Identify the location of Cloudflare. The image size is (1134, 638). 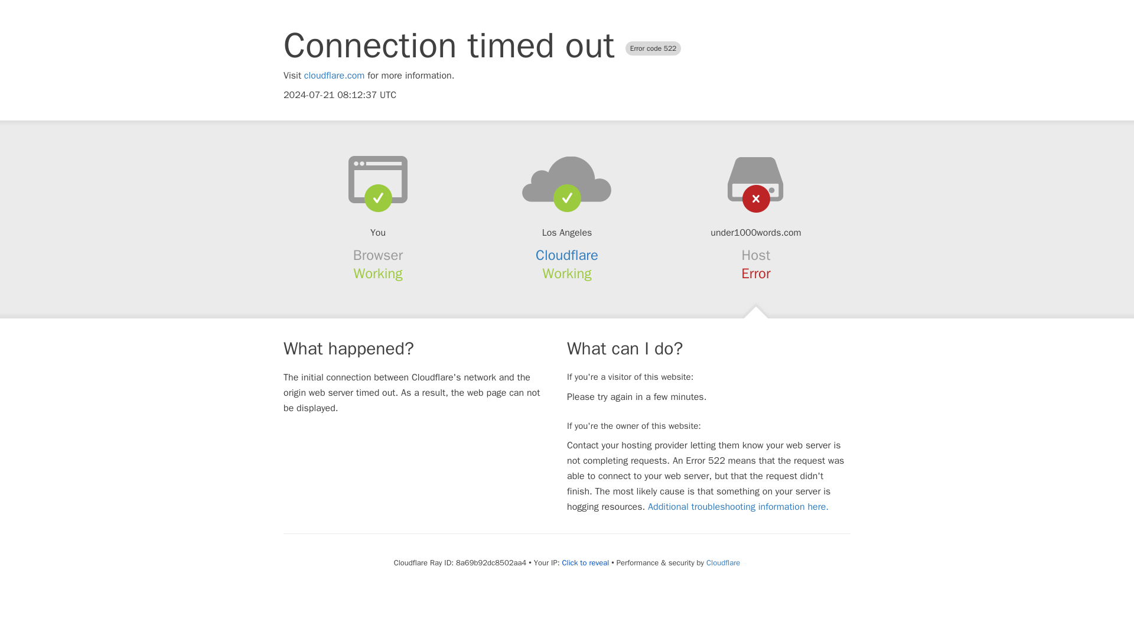
(723, 562).